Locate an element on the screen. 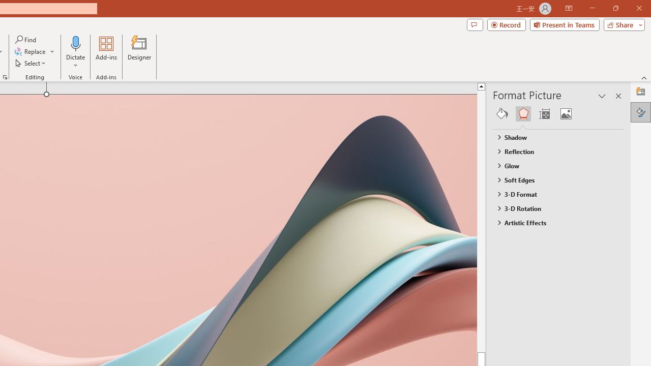  Shadow is located at coordinates (553, 137).